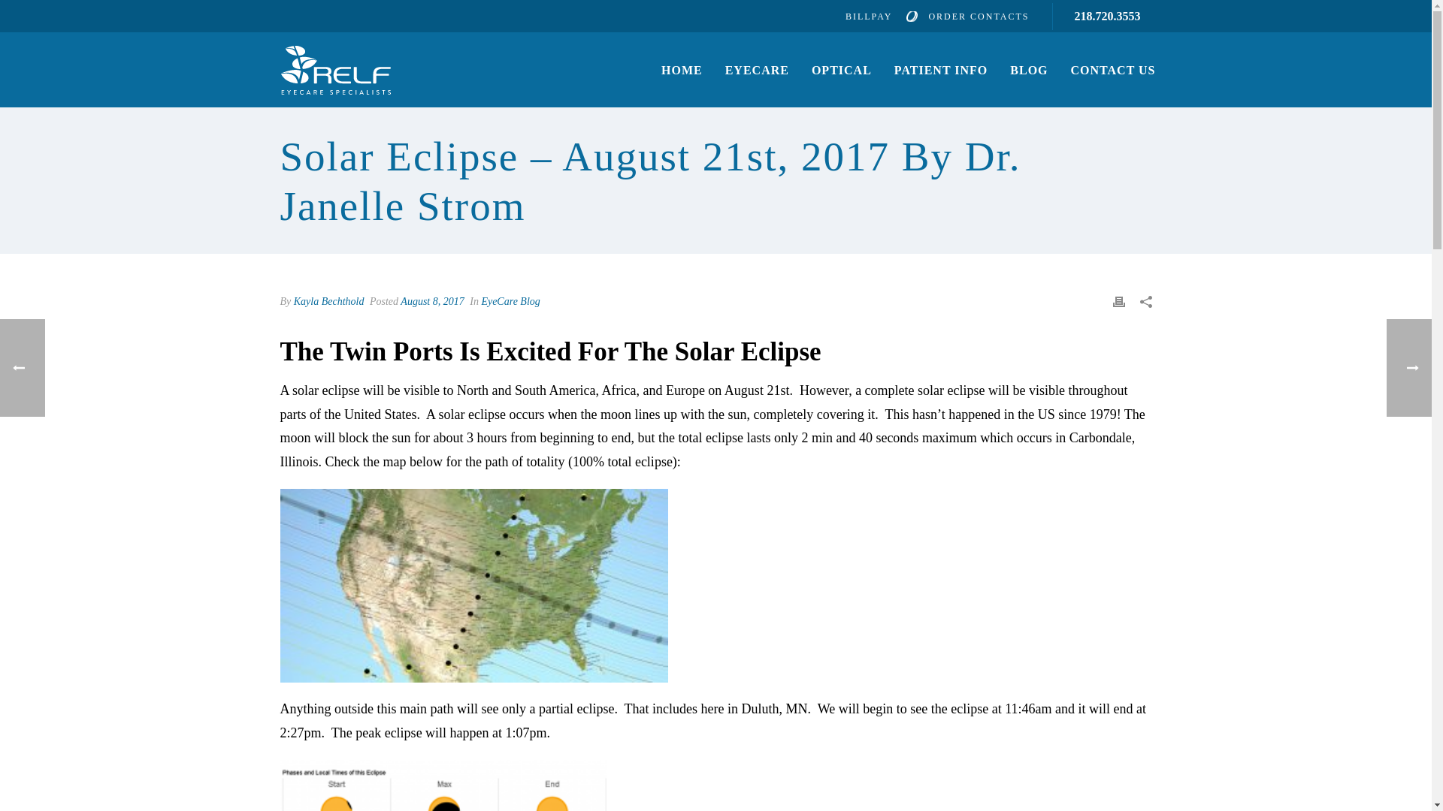 This screenshot has height=811, width=1443. Describe the element at coordinates (842, 71) in the screenshot. I see `OPTICAL` at that location.